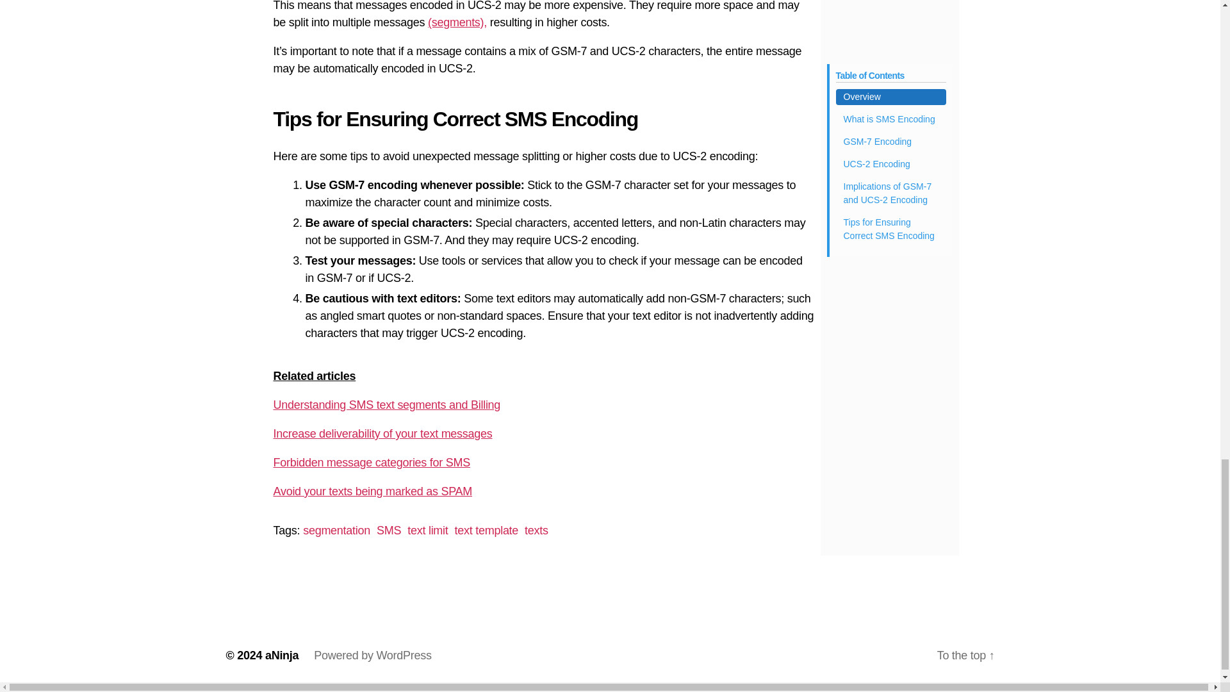 This screenshot has width=1230, height=692. I want to click on Forbidden message categories for SMS, so click(372, 463).